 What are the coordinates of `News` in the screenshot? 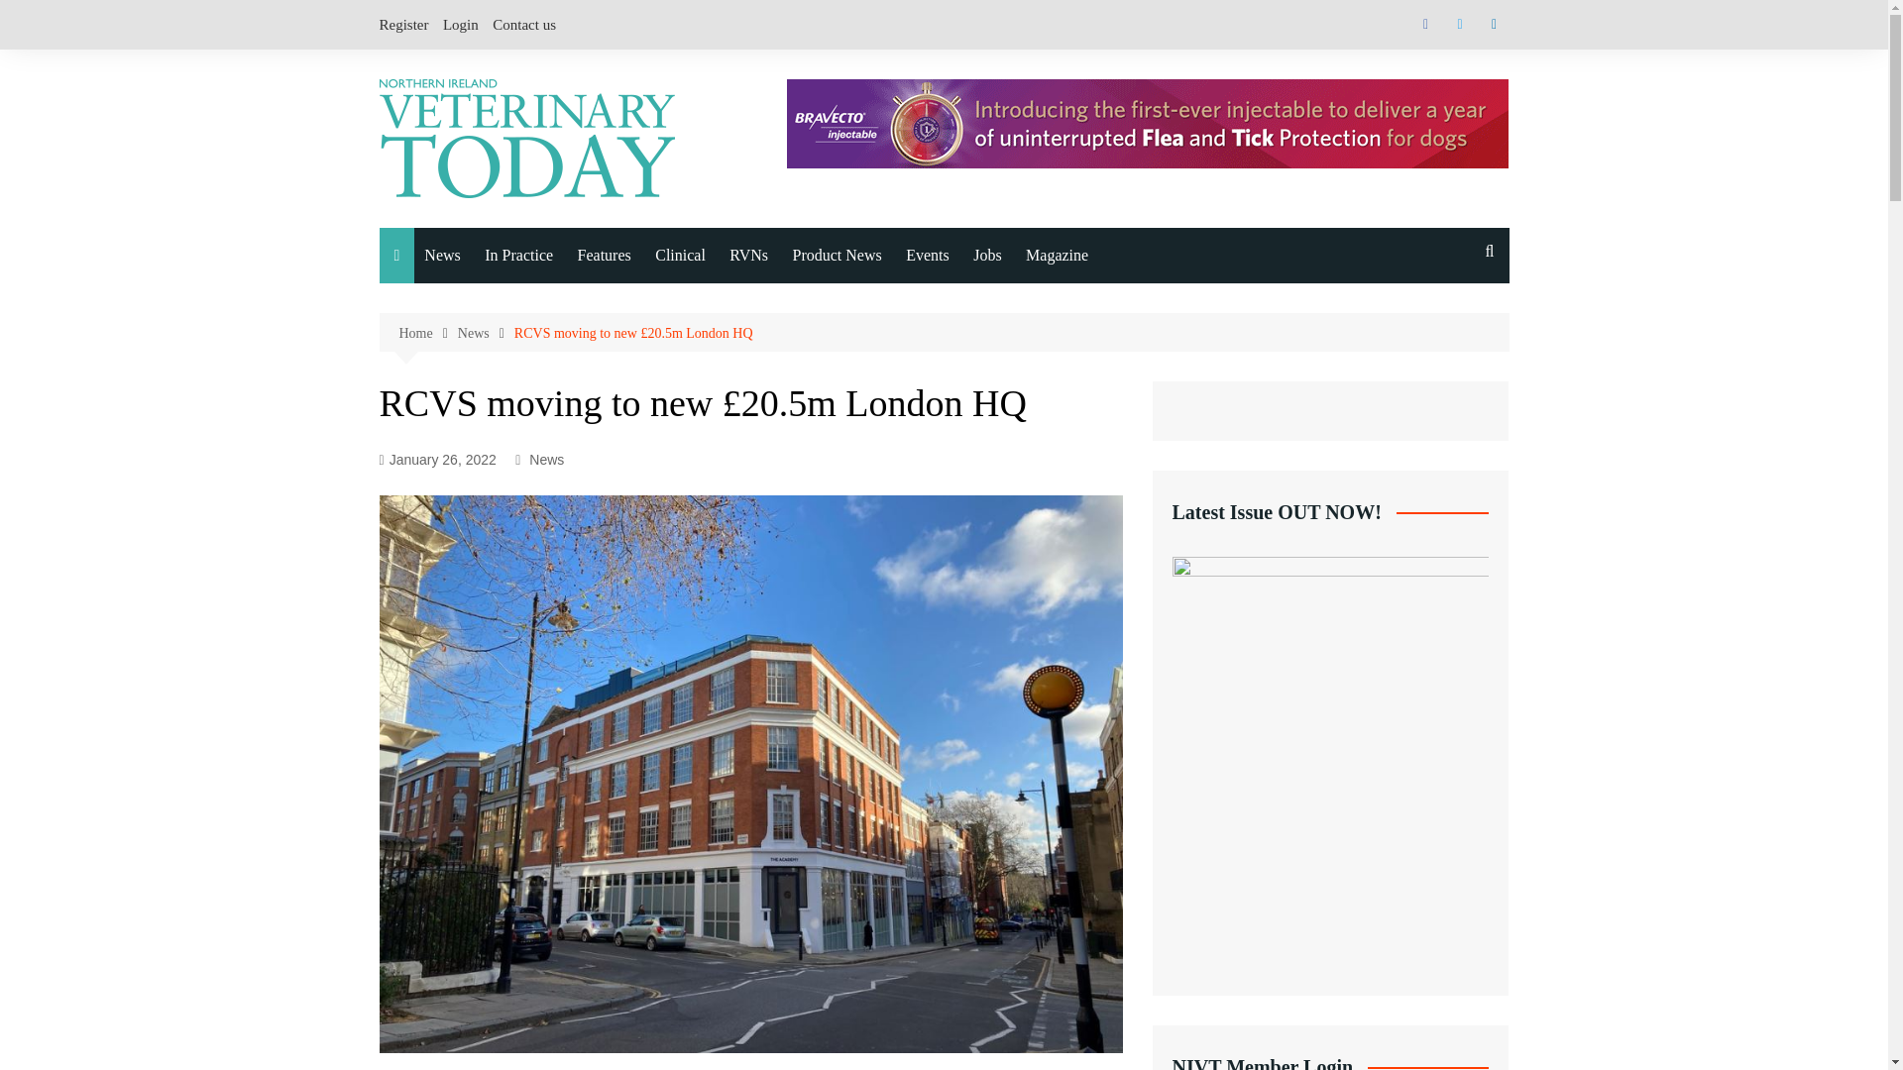 It's located at (486, 333).